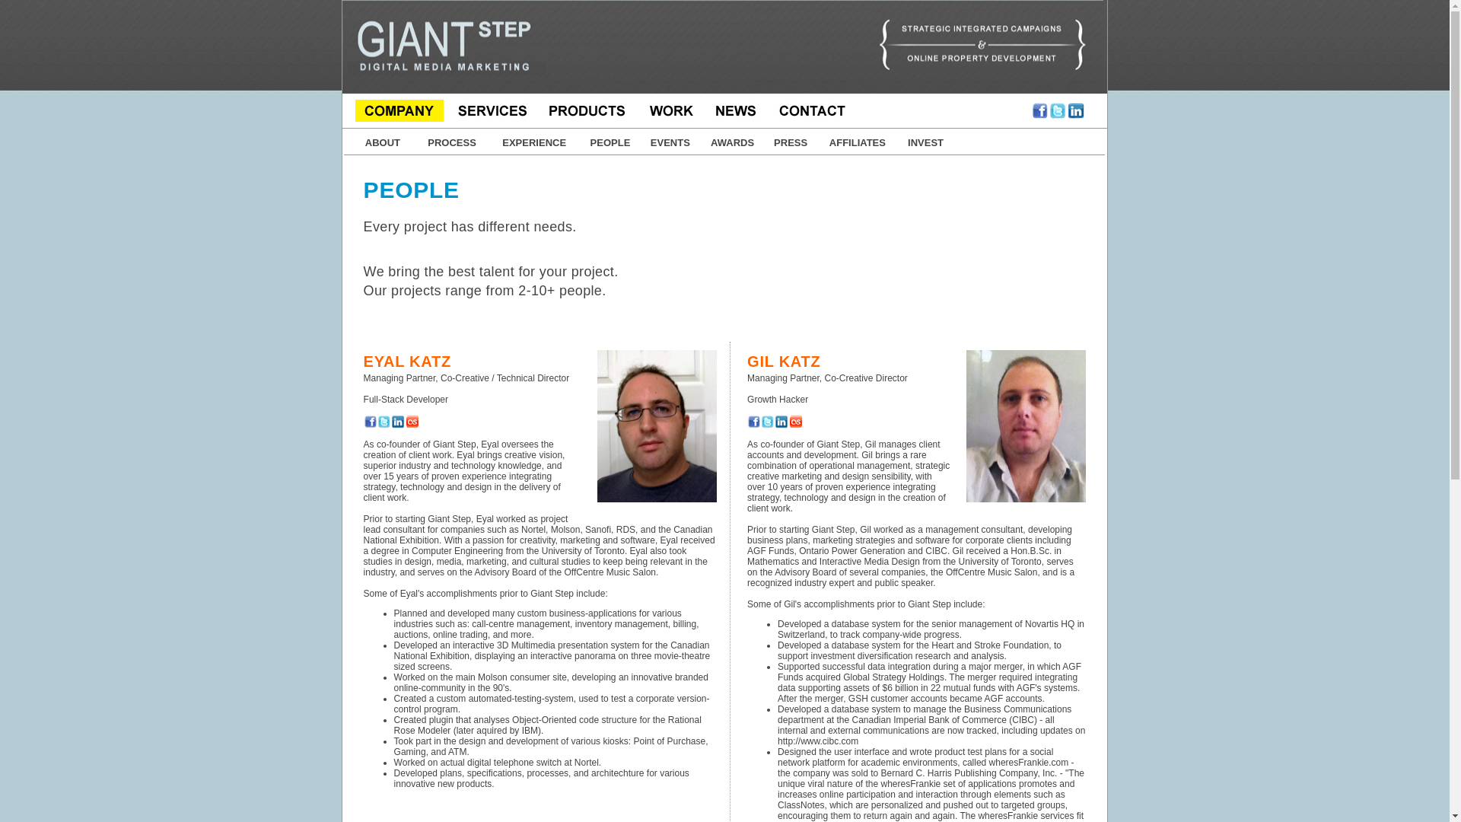  Describe the element at coordinates (610, 143) in the screenshot. I see `PEOPLE` at that location.